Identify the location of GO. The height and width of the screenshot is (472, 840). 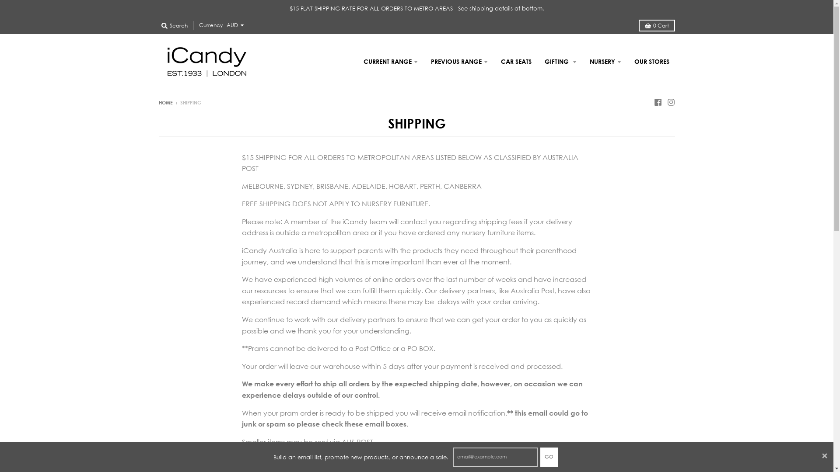
(549, 457).